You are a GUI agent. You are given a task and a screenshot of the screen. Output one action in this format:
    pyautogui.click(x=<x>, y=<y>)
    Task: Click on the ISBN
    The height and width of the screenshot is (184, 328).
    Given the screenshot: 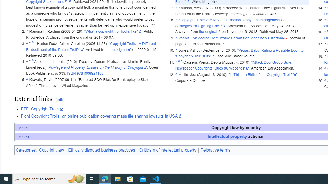 What is the action you would take?
    pyautogui.click(x=71, y=73)
    